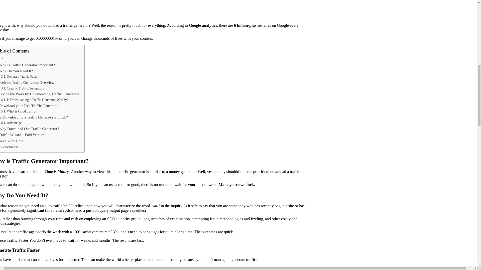 This screenshot has width=481, height=270. Describe the element at coordinates (40, 94) in the screenshot. I see `Divide the Work by Downloading Traffic Generators` at that location.